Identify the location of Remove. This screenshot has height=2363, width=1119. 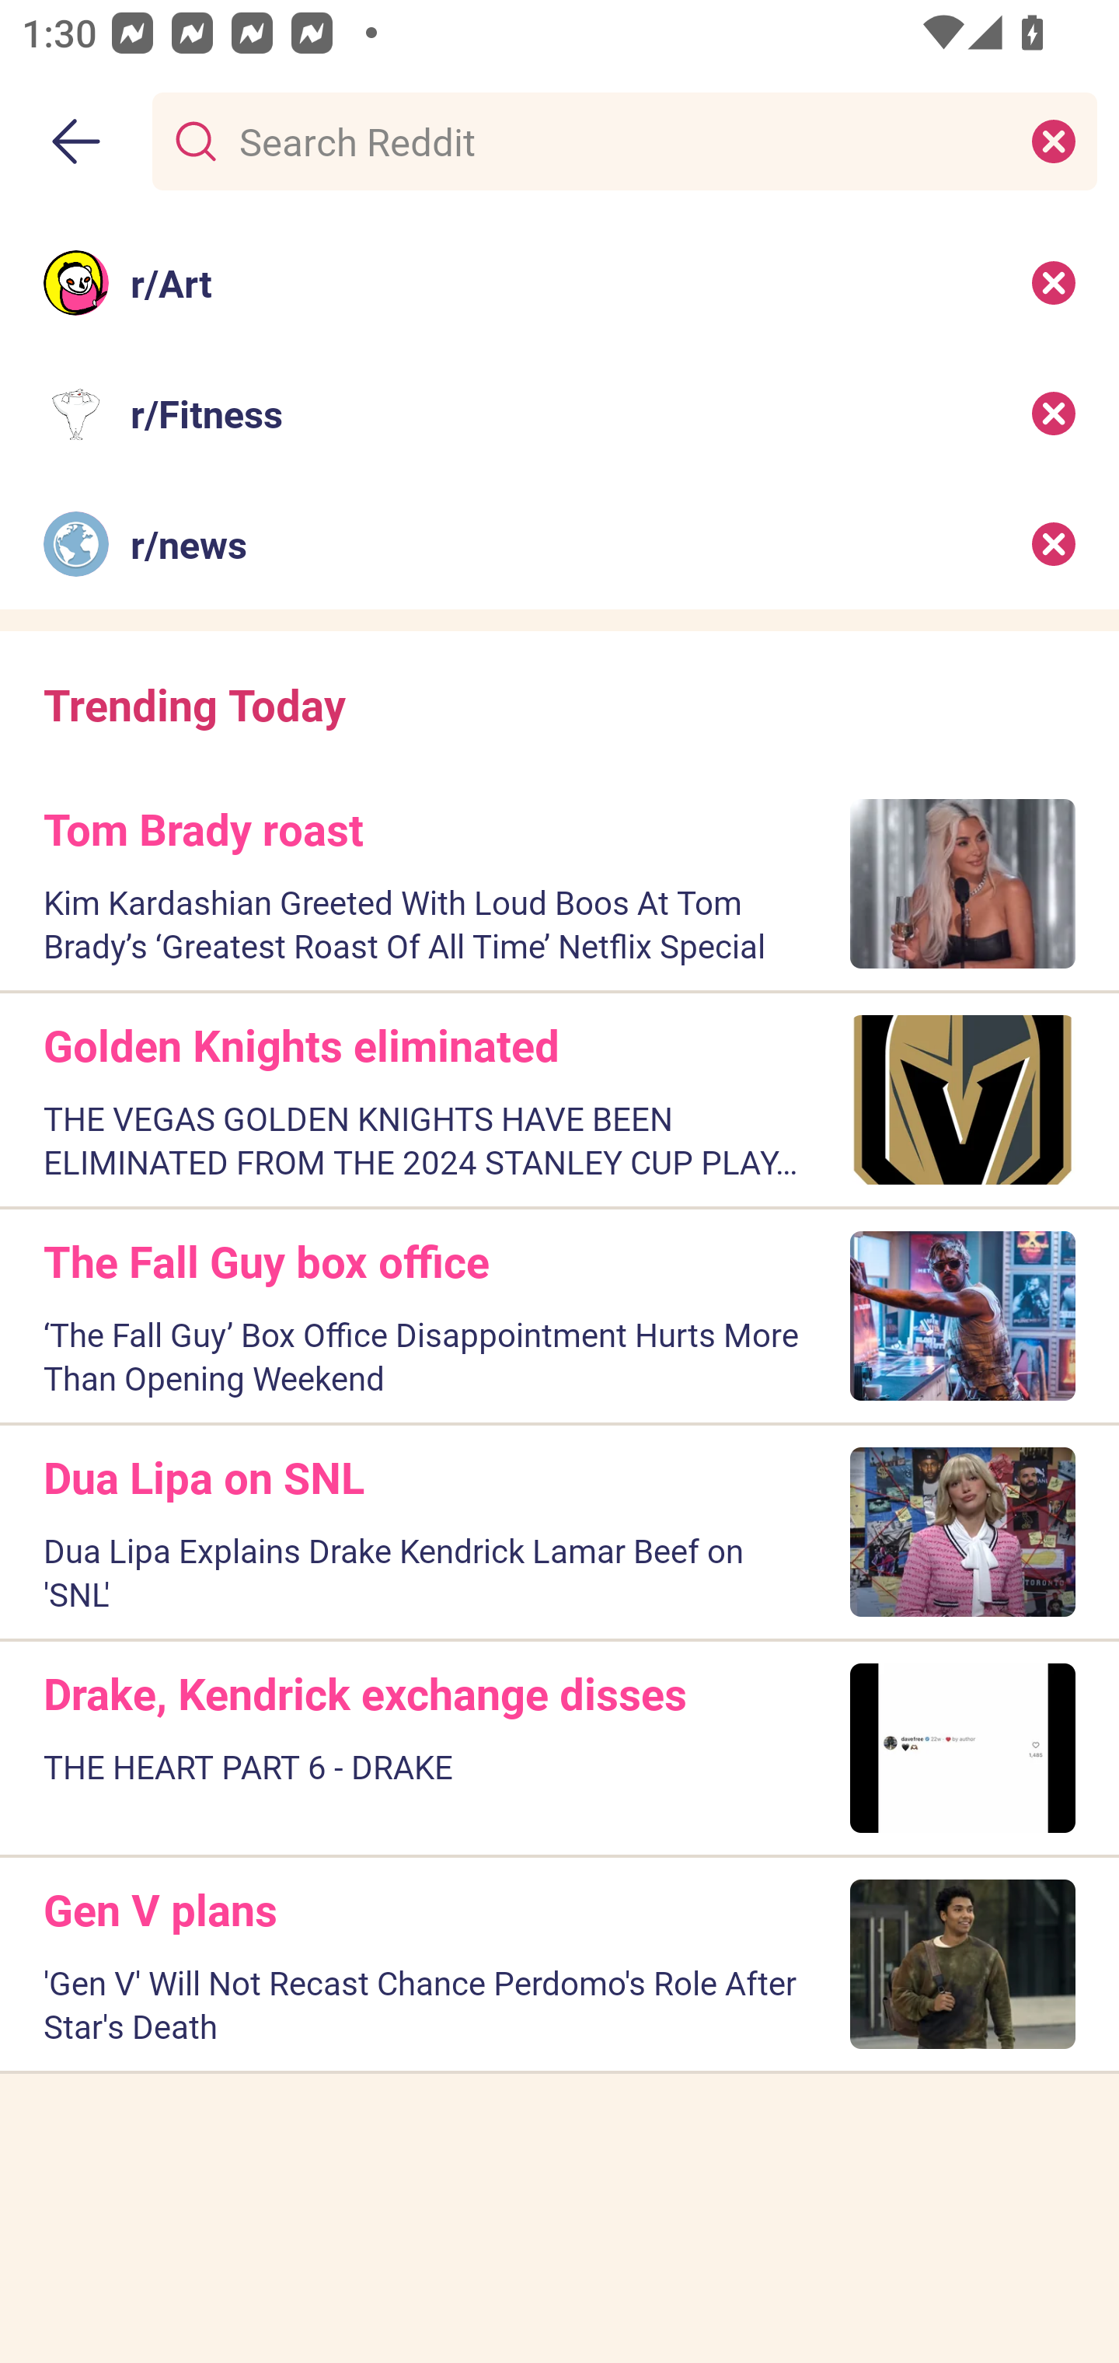
(1054, 281).